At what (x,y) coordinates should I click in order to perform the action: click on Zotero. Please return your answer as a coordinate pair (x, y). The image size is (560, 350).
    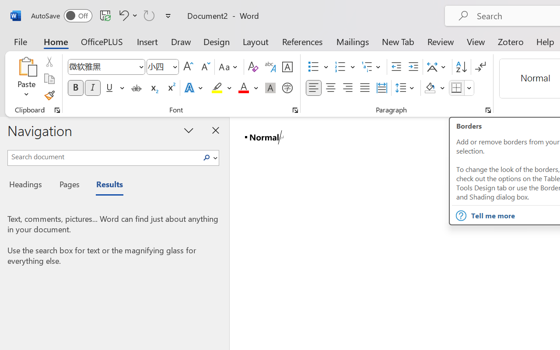
    Looking at the image, I should click on (510, 41).